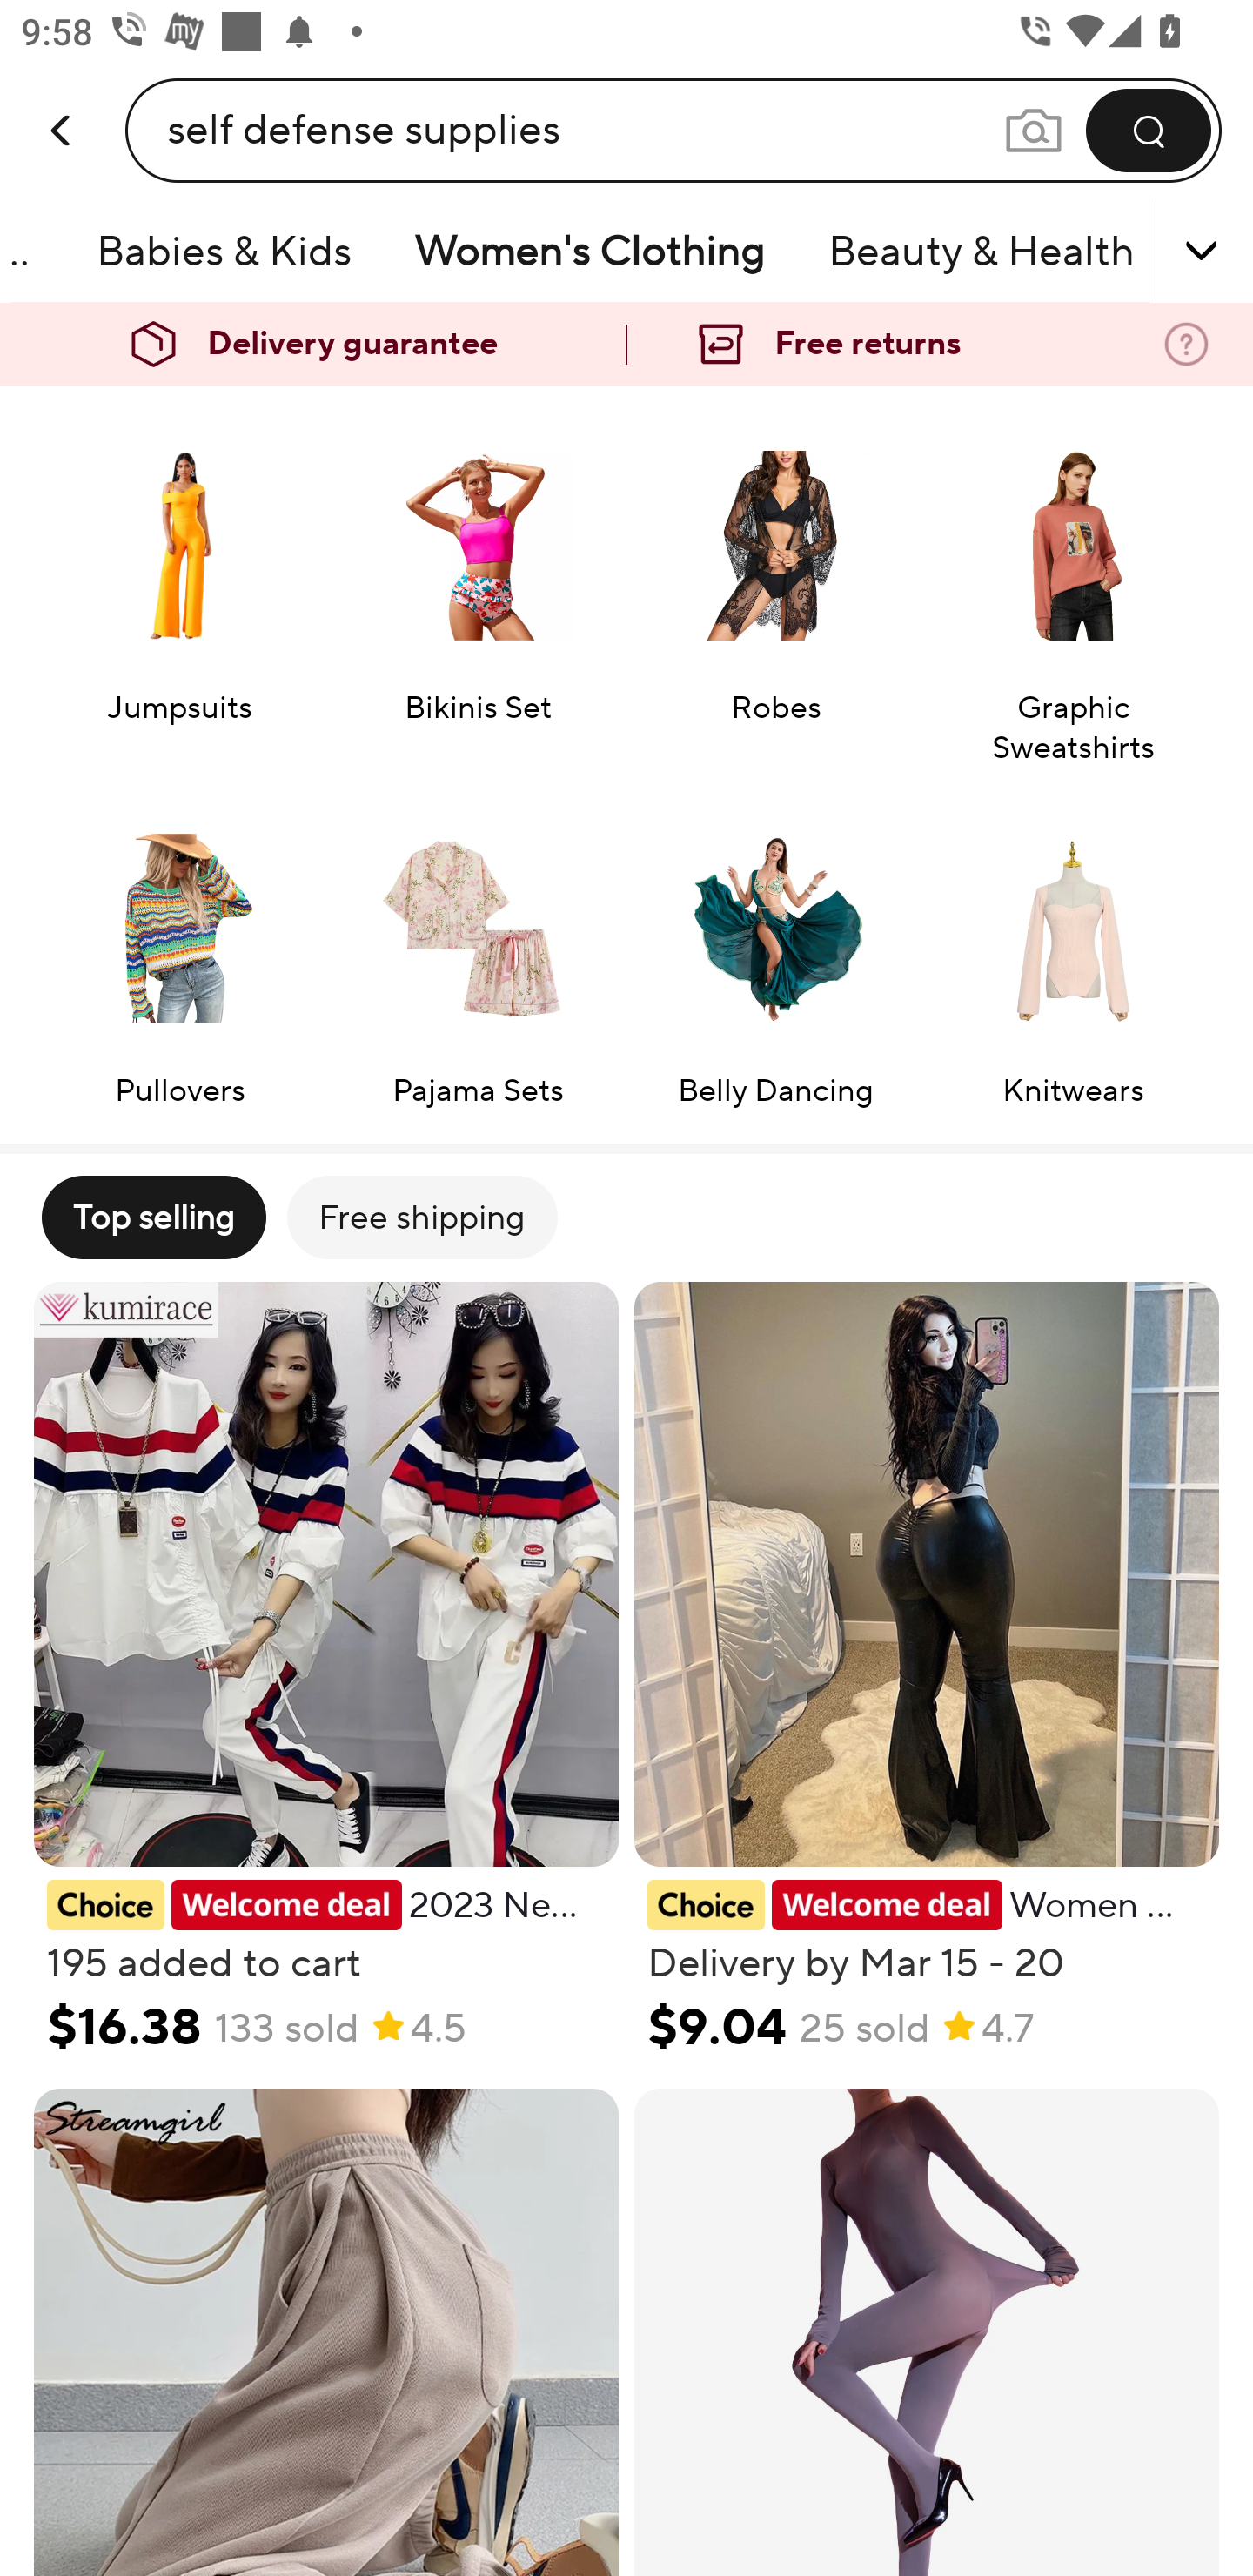 The width and height of the screenshot is (1253, 2576). I want to click on back , so click(63, 99).